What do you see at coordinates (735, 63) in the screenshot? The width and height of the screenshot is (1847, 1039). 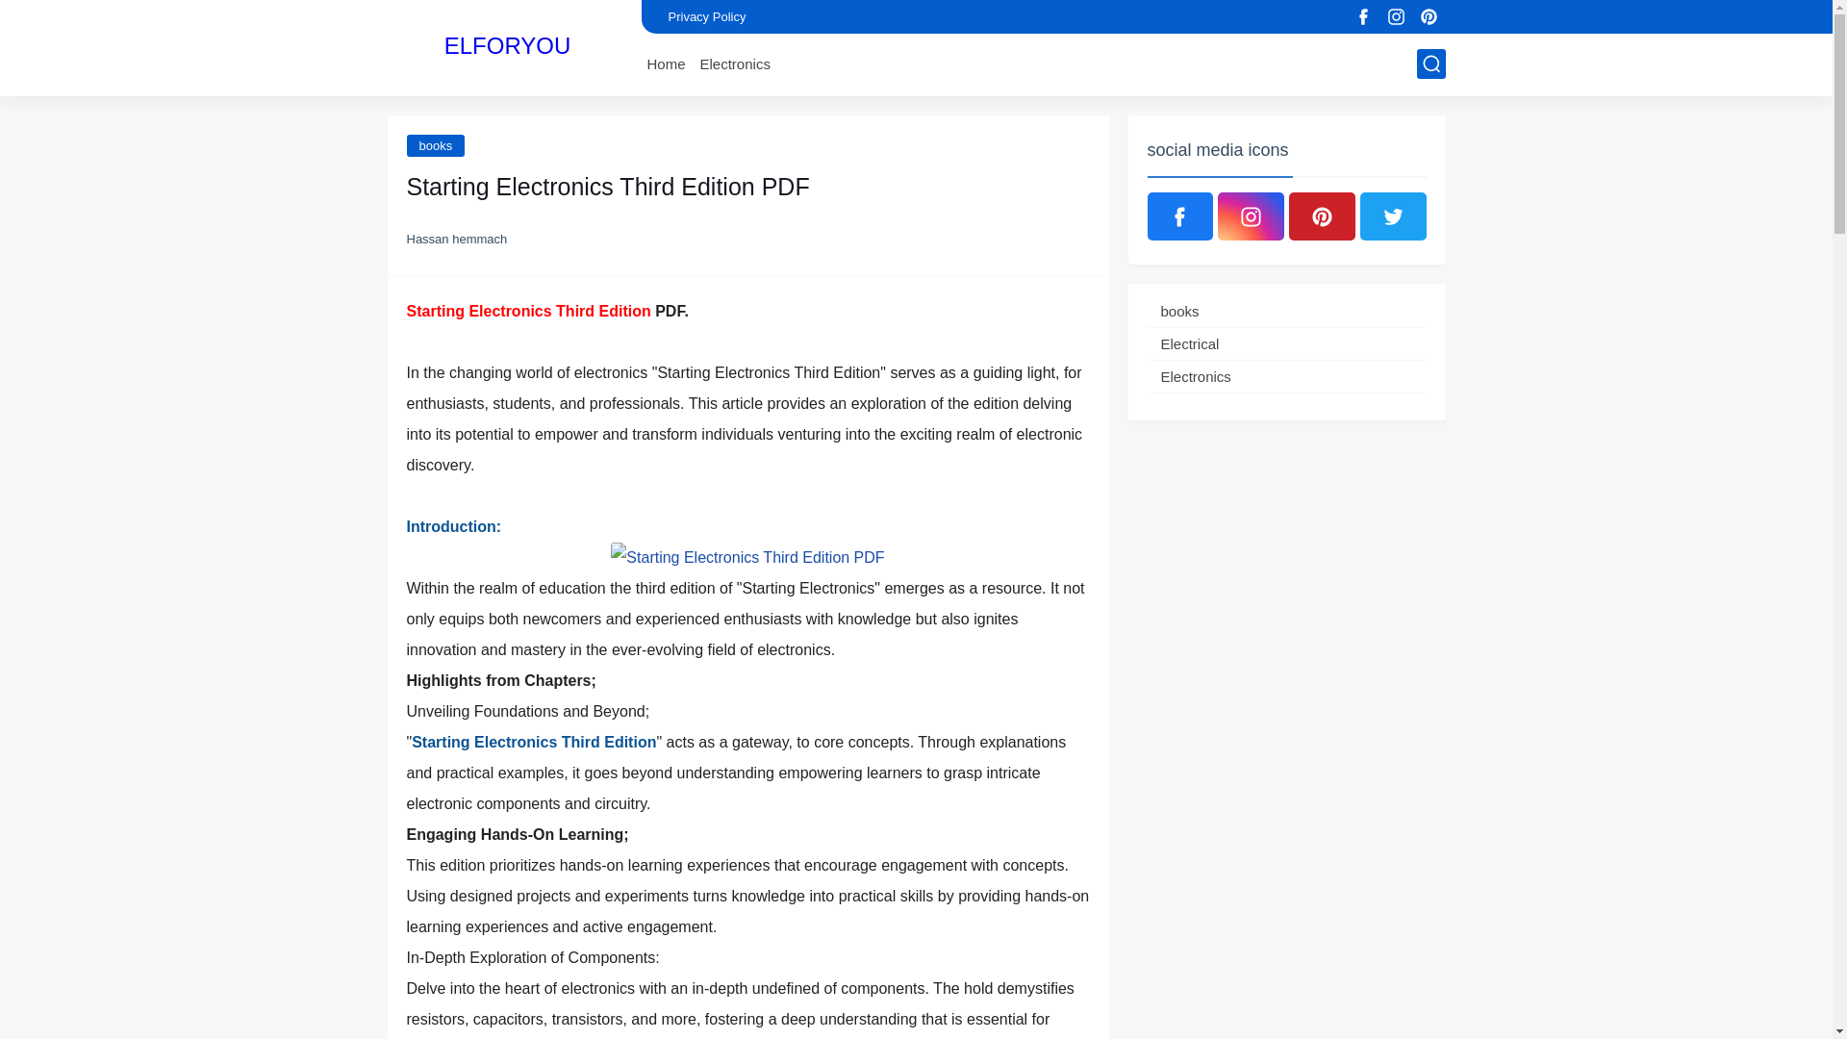 I see `Electronics` at bounding box center [735, 63].